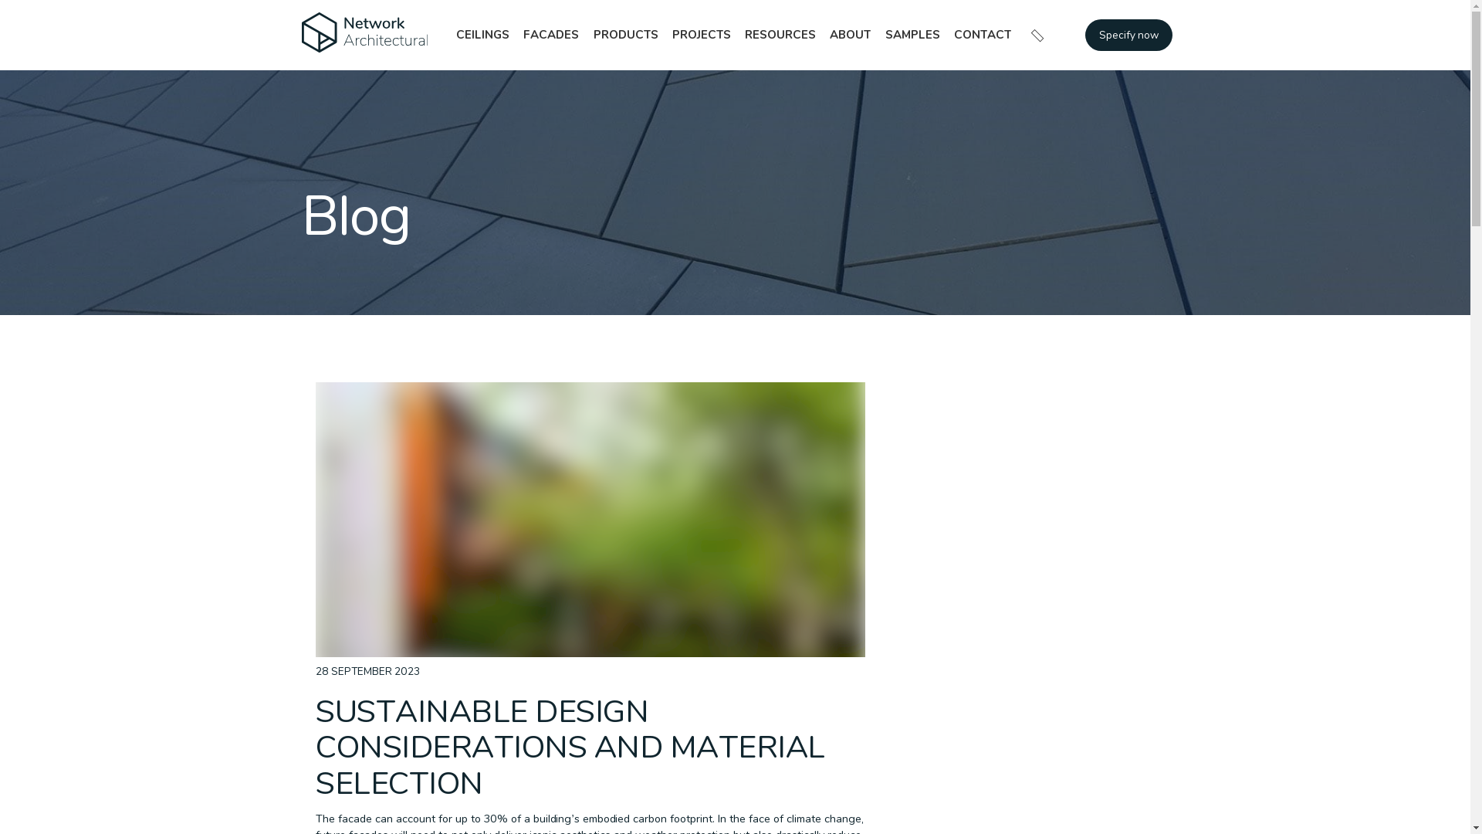 The height and width of the screenshot is (834, 1482). I want to click on FACADES, so click(551, 36).